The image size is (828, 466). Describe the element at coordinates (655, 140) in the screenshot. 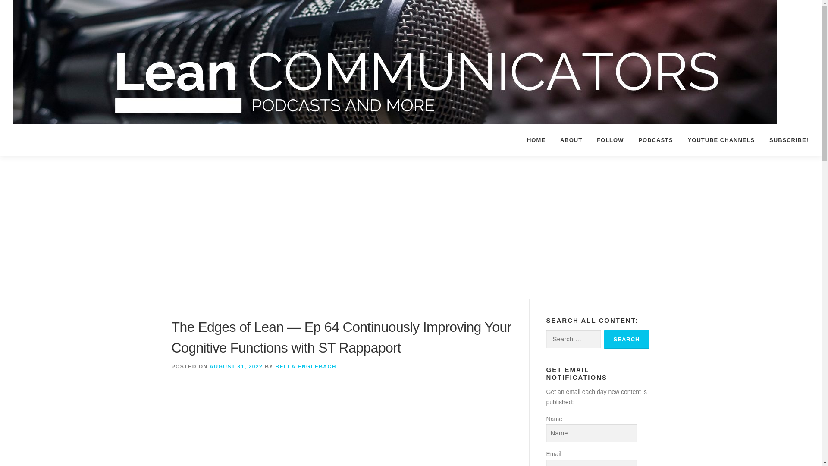

I see `PODCASTS` at that location.